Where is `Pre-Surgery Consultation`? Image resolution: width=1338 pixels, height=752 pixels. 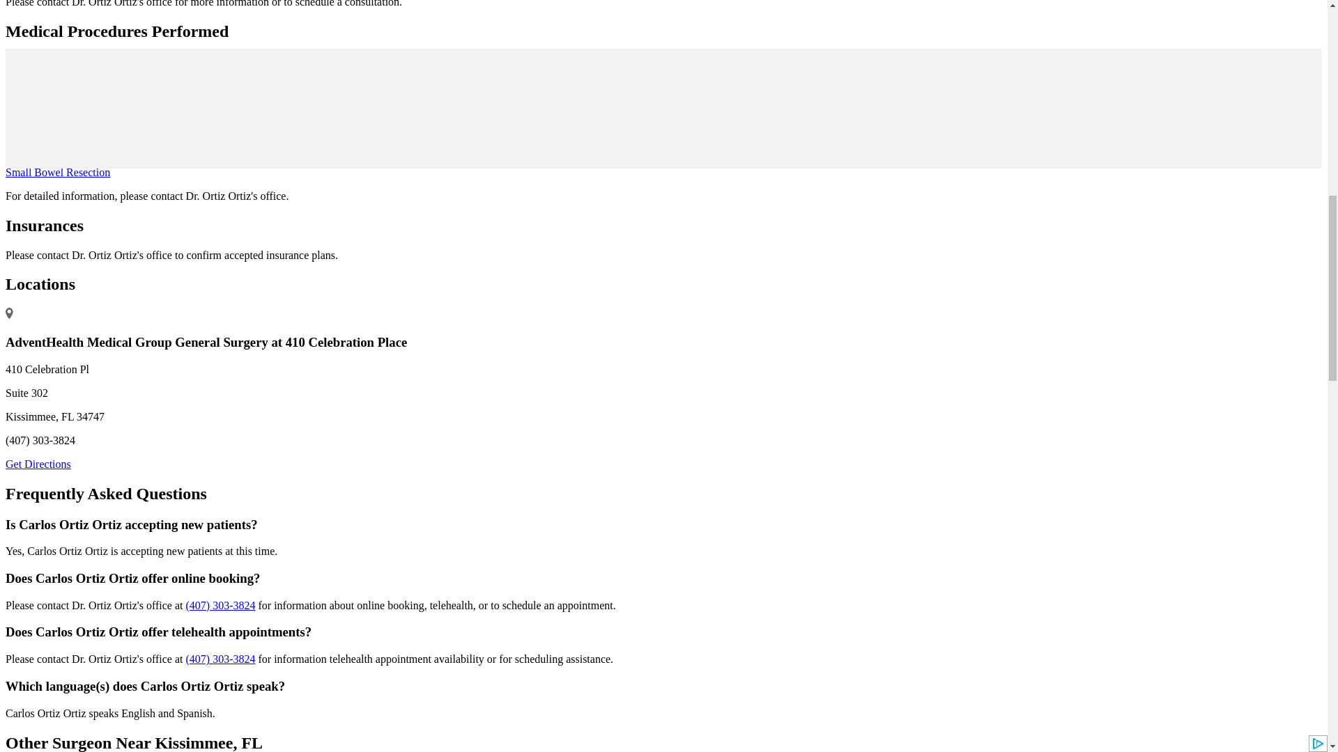
Pre-Surgery Consultation is located at coordinates (712, 84).